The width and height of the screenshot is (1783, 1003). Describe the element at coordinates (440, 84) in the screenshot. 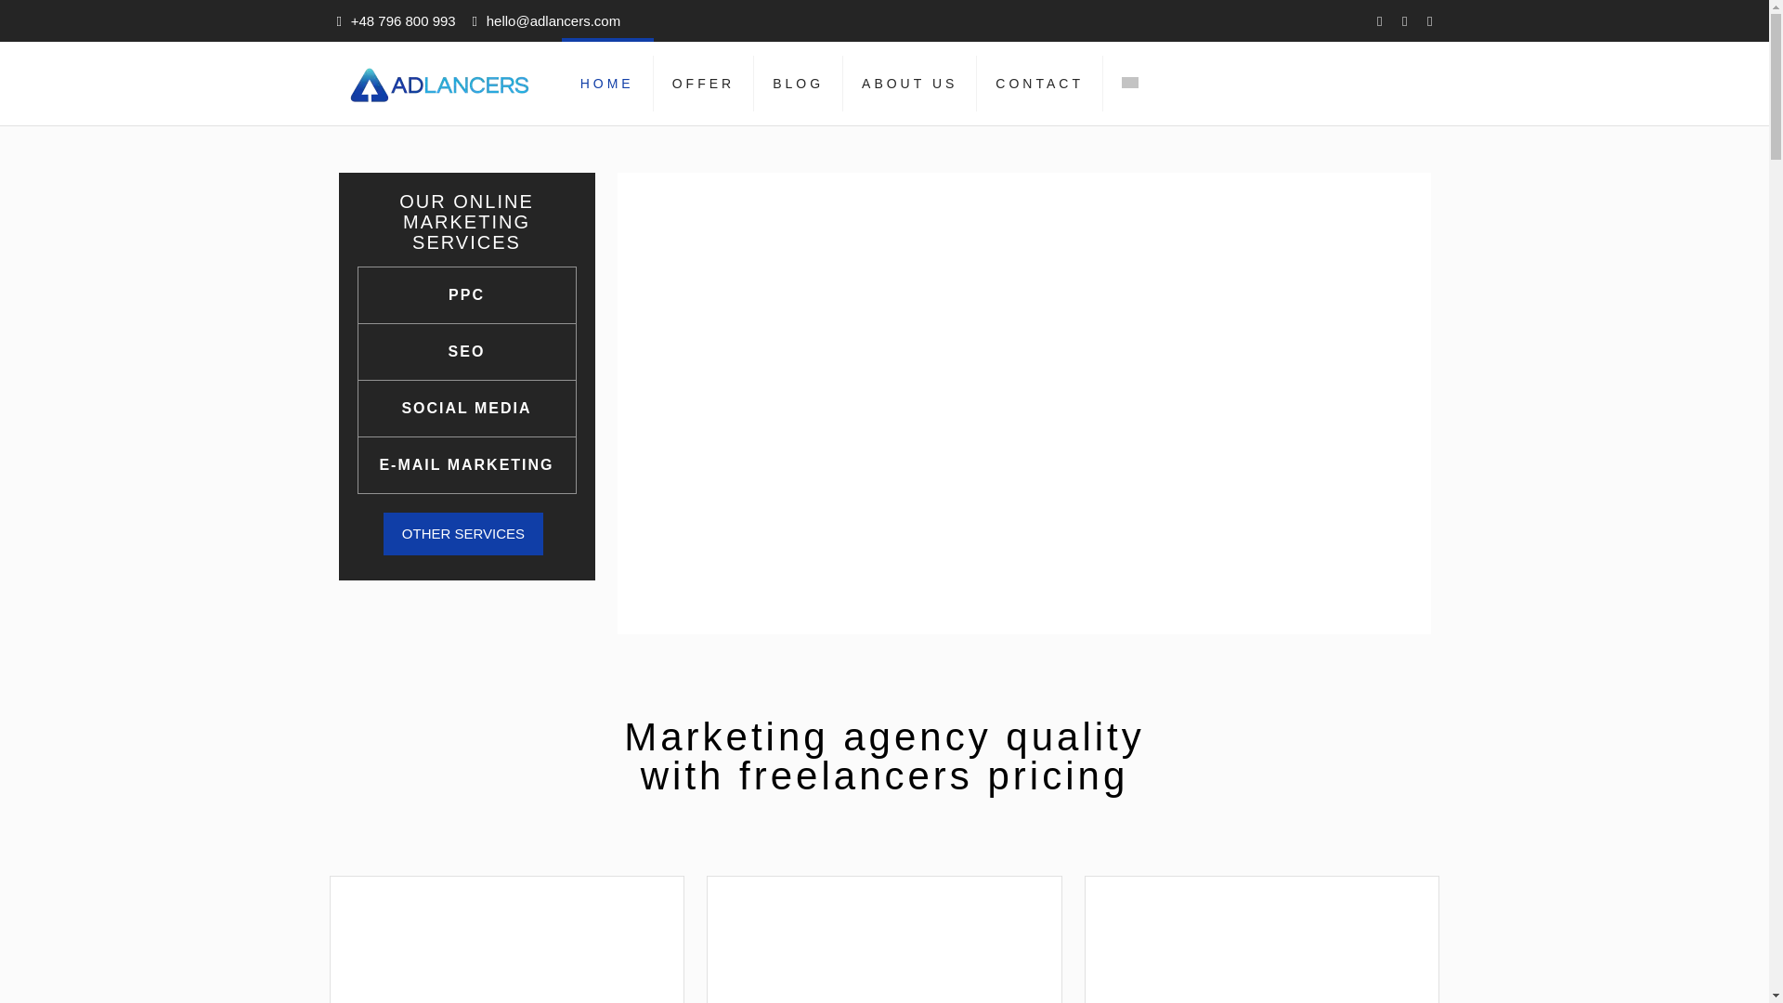

I see `Adlancers - Digital Marketing Freelancers` at that location.